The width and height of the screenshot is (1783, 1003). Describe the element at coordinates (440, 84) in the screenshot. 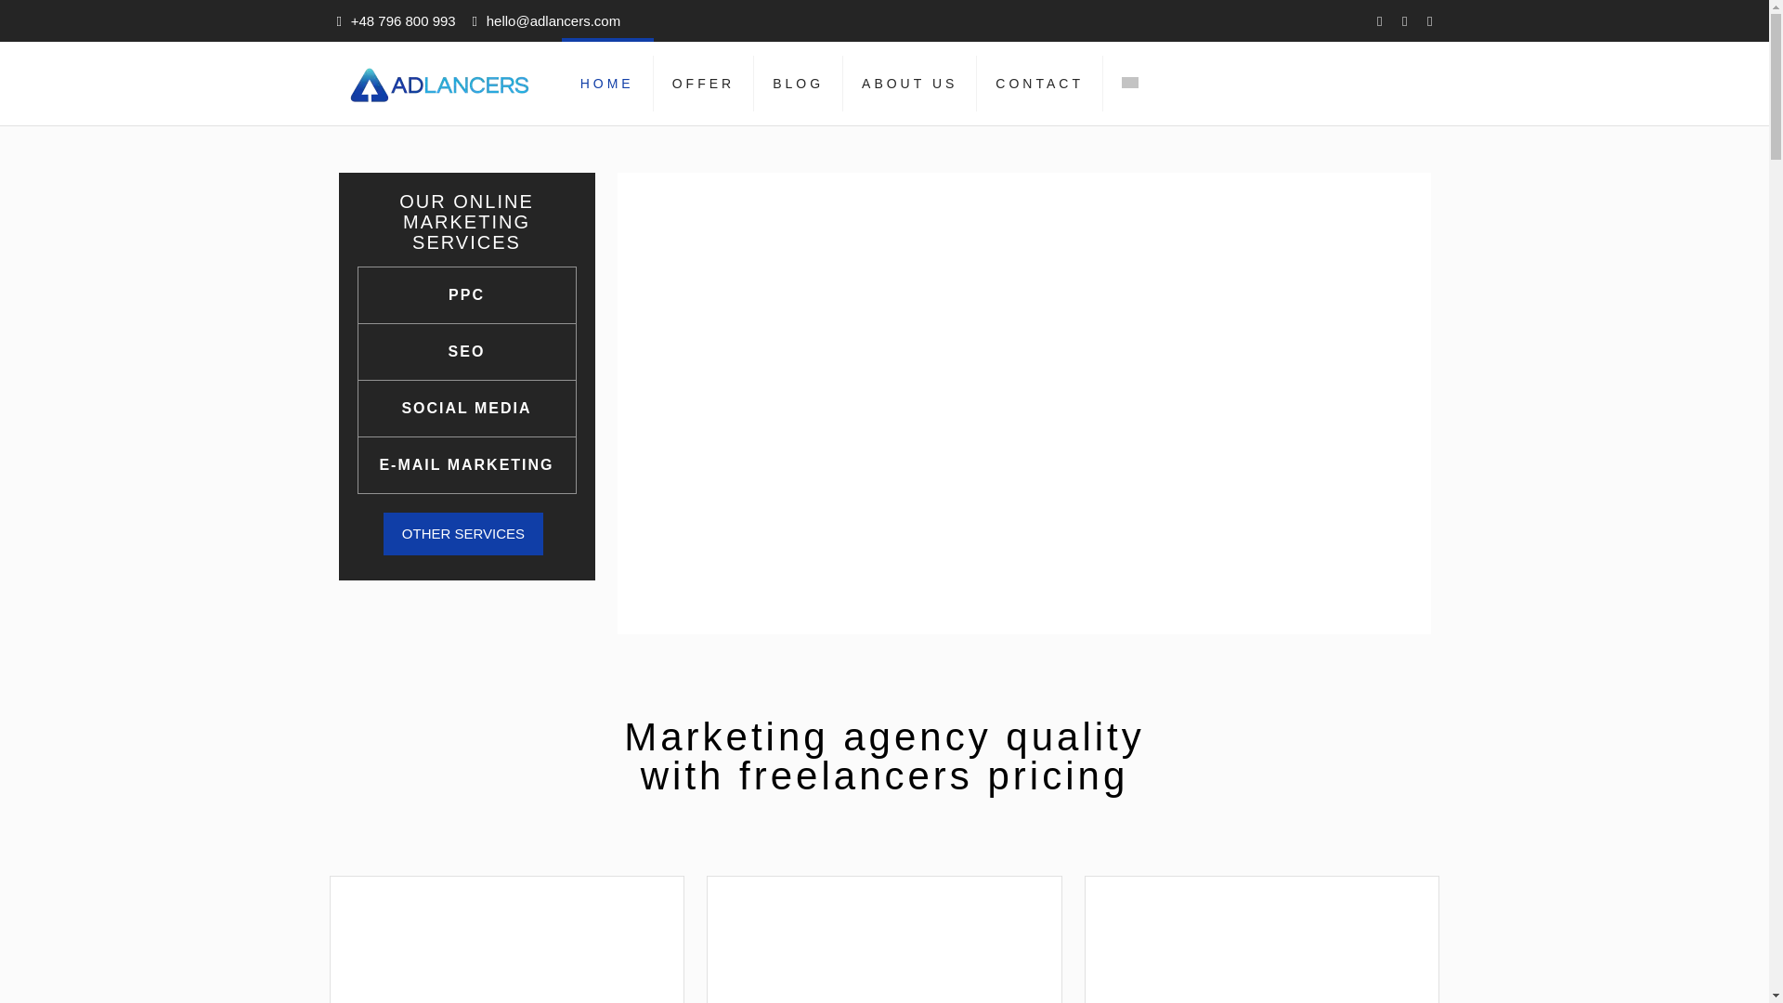

I see `Adlancers - Digital Marketing Freelancers` at that location.